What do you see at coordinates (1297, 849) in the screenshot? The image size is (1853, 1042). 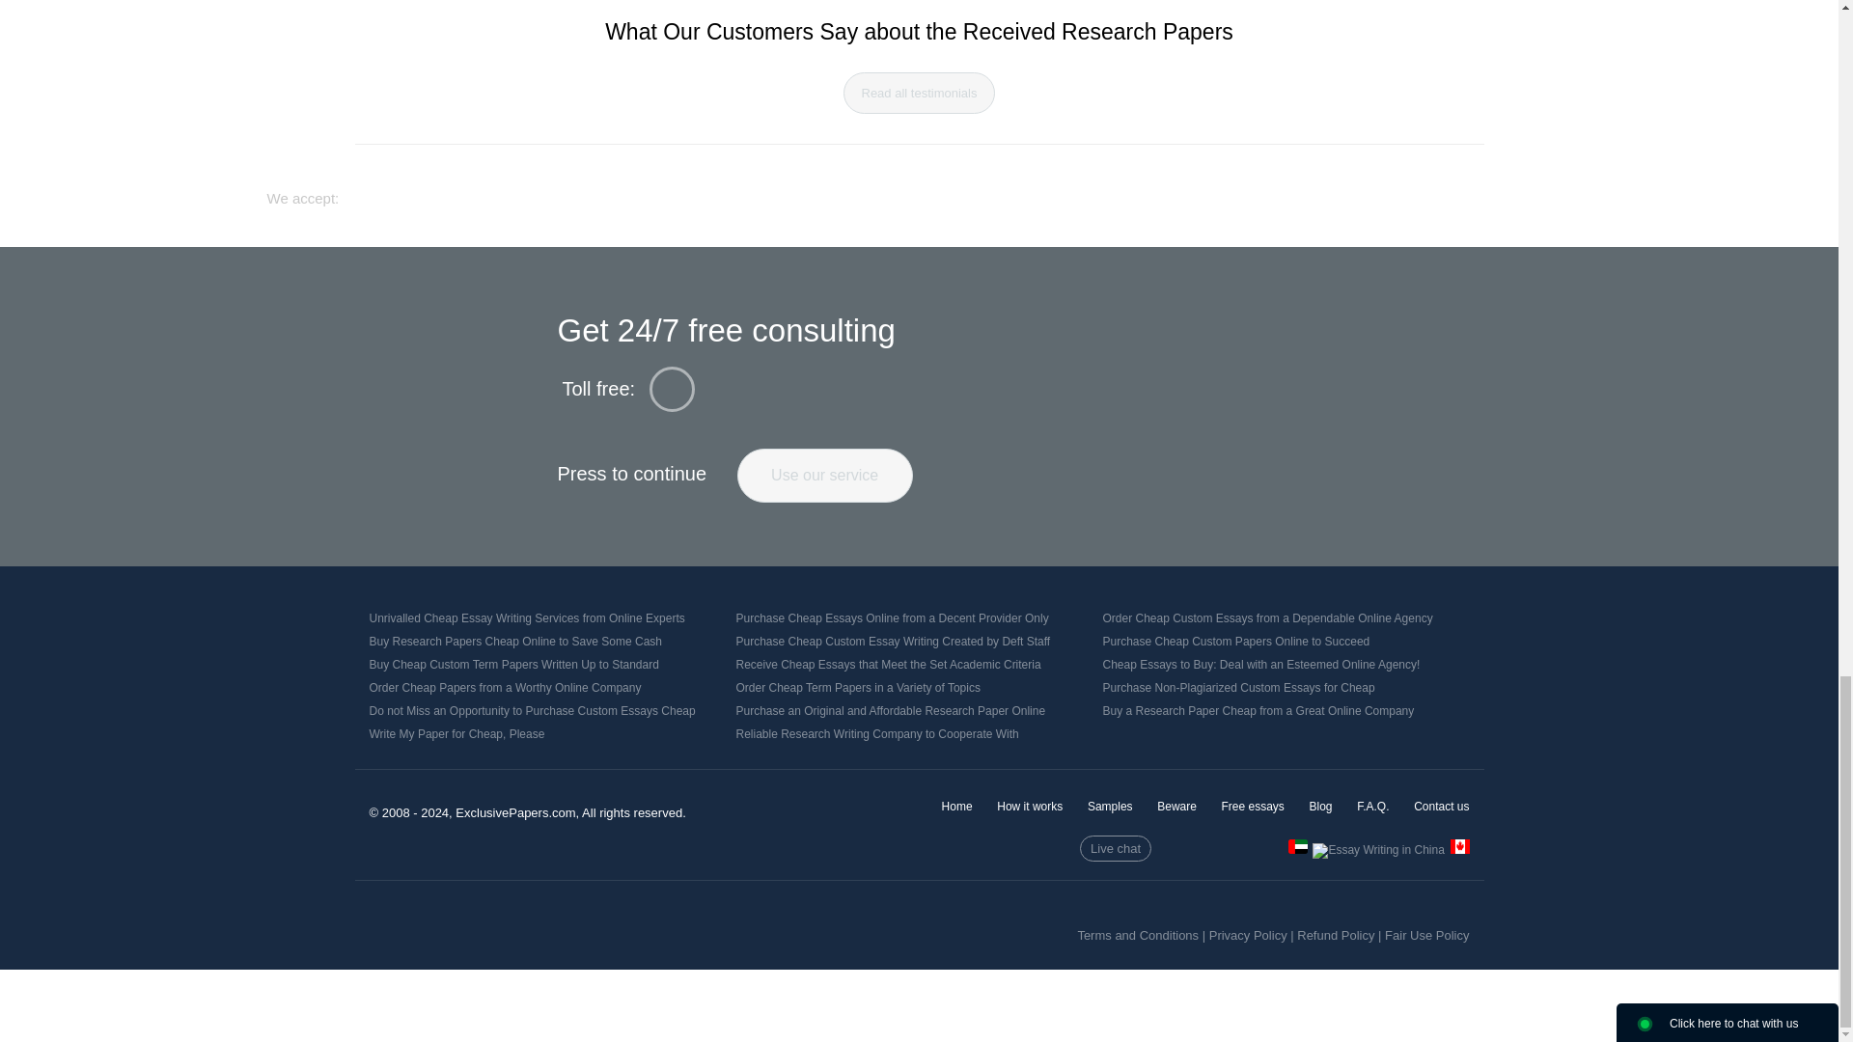 I see `Essay Writing in United Arab Emirates` at bounding box center [1297, 849].